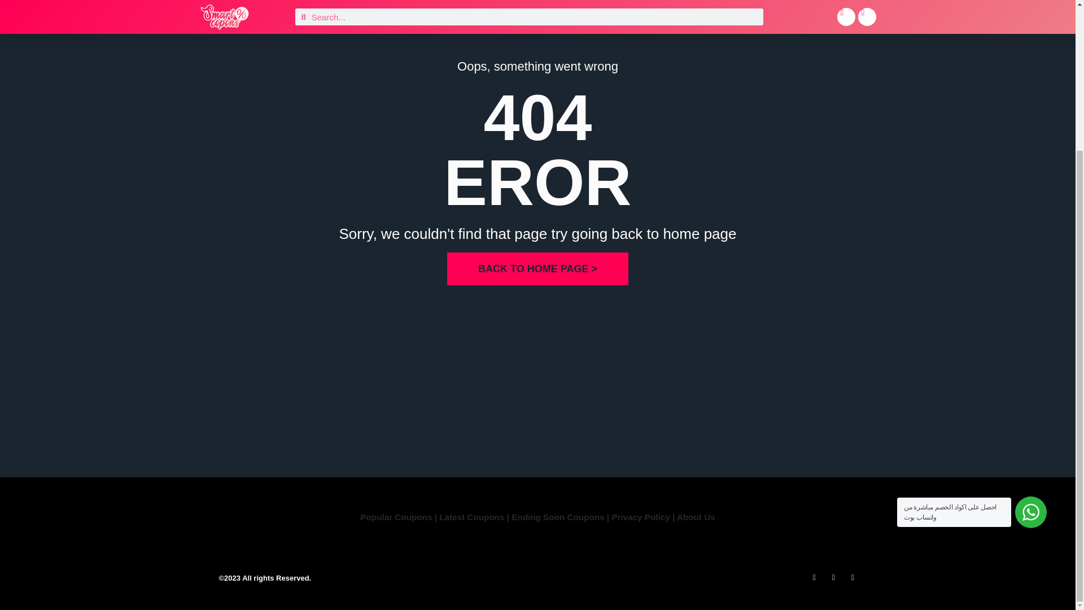  Describe the element at coordinates (559, 517) in the screenshot. I see `Ending Soon Coupons` at that location.